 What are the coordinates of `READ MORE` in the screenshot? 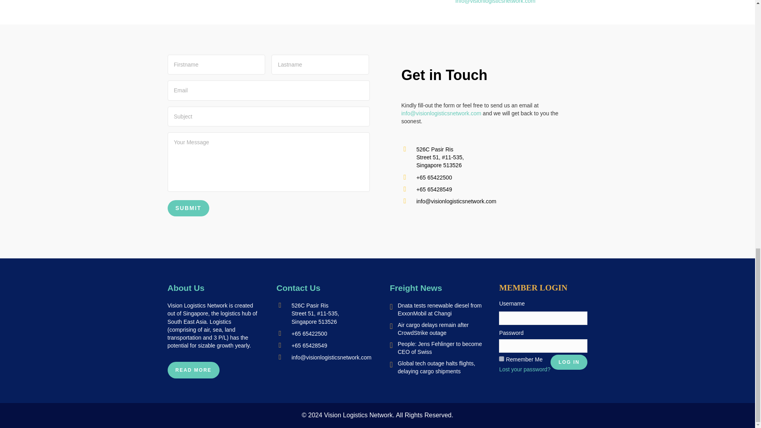 It's located at (193, 370).